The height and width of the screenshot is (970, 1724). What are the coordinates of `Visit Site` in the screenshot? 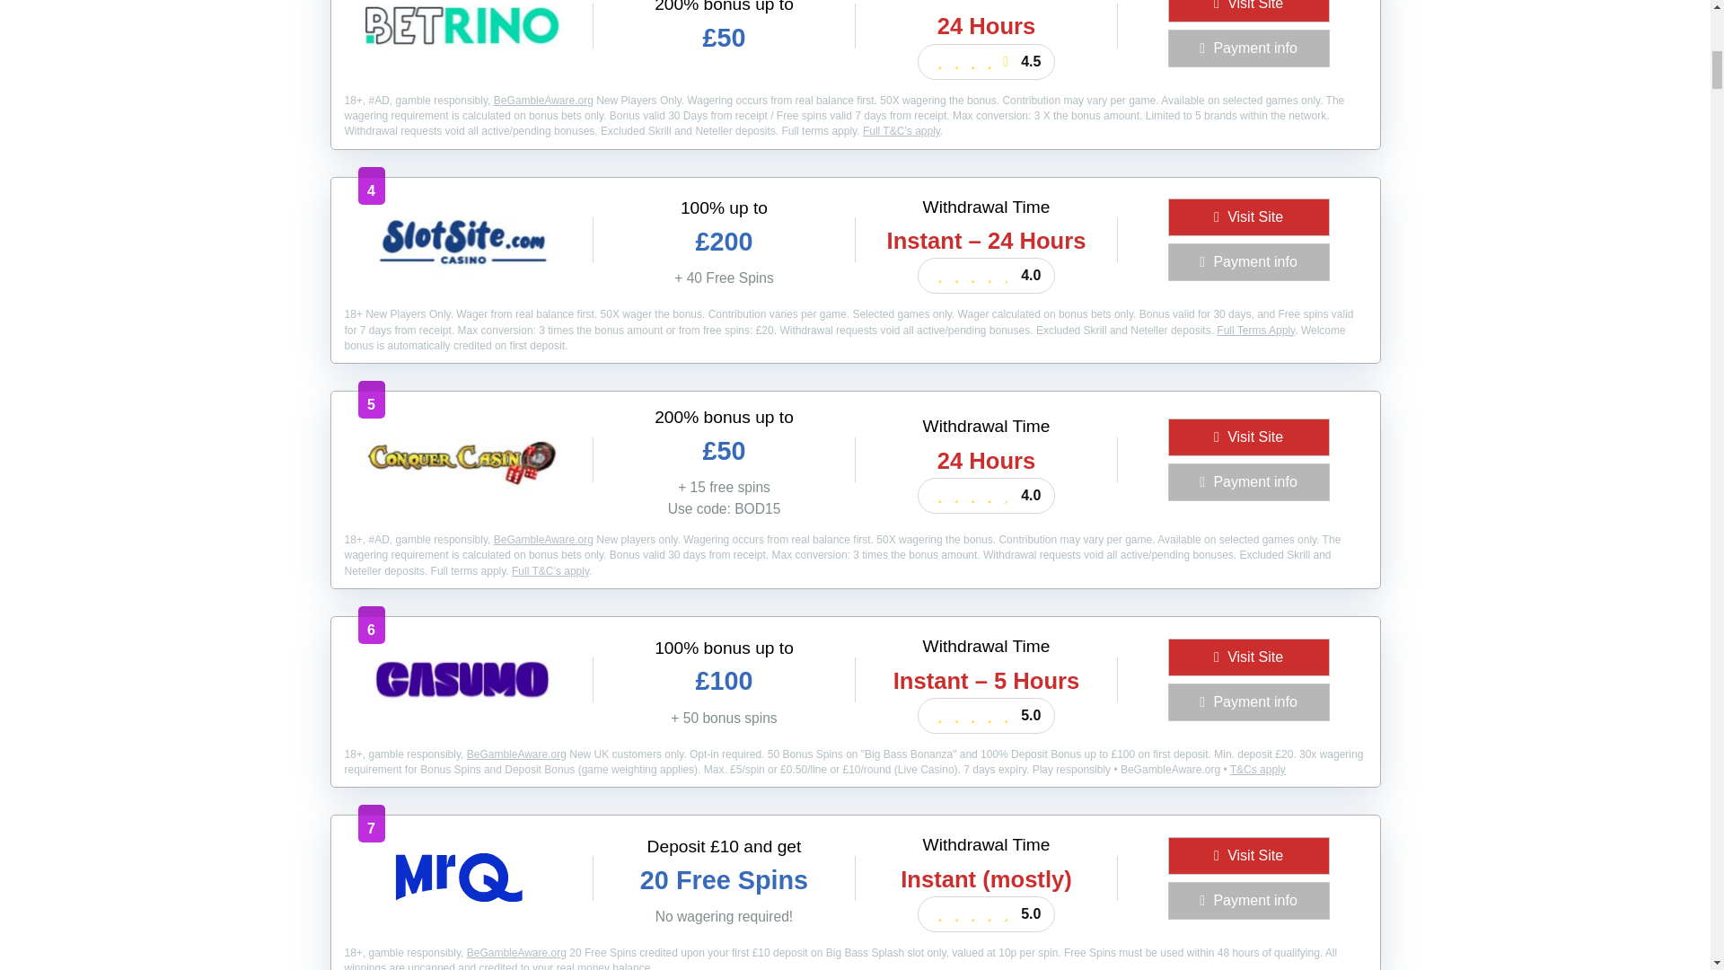 It's located at (1248, 11).